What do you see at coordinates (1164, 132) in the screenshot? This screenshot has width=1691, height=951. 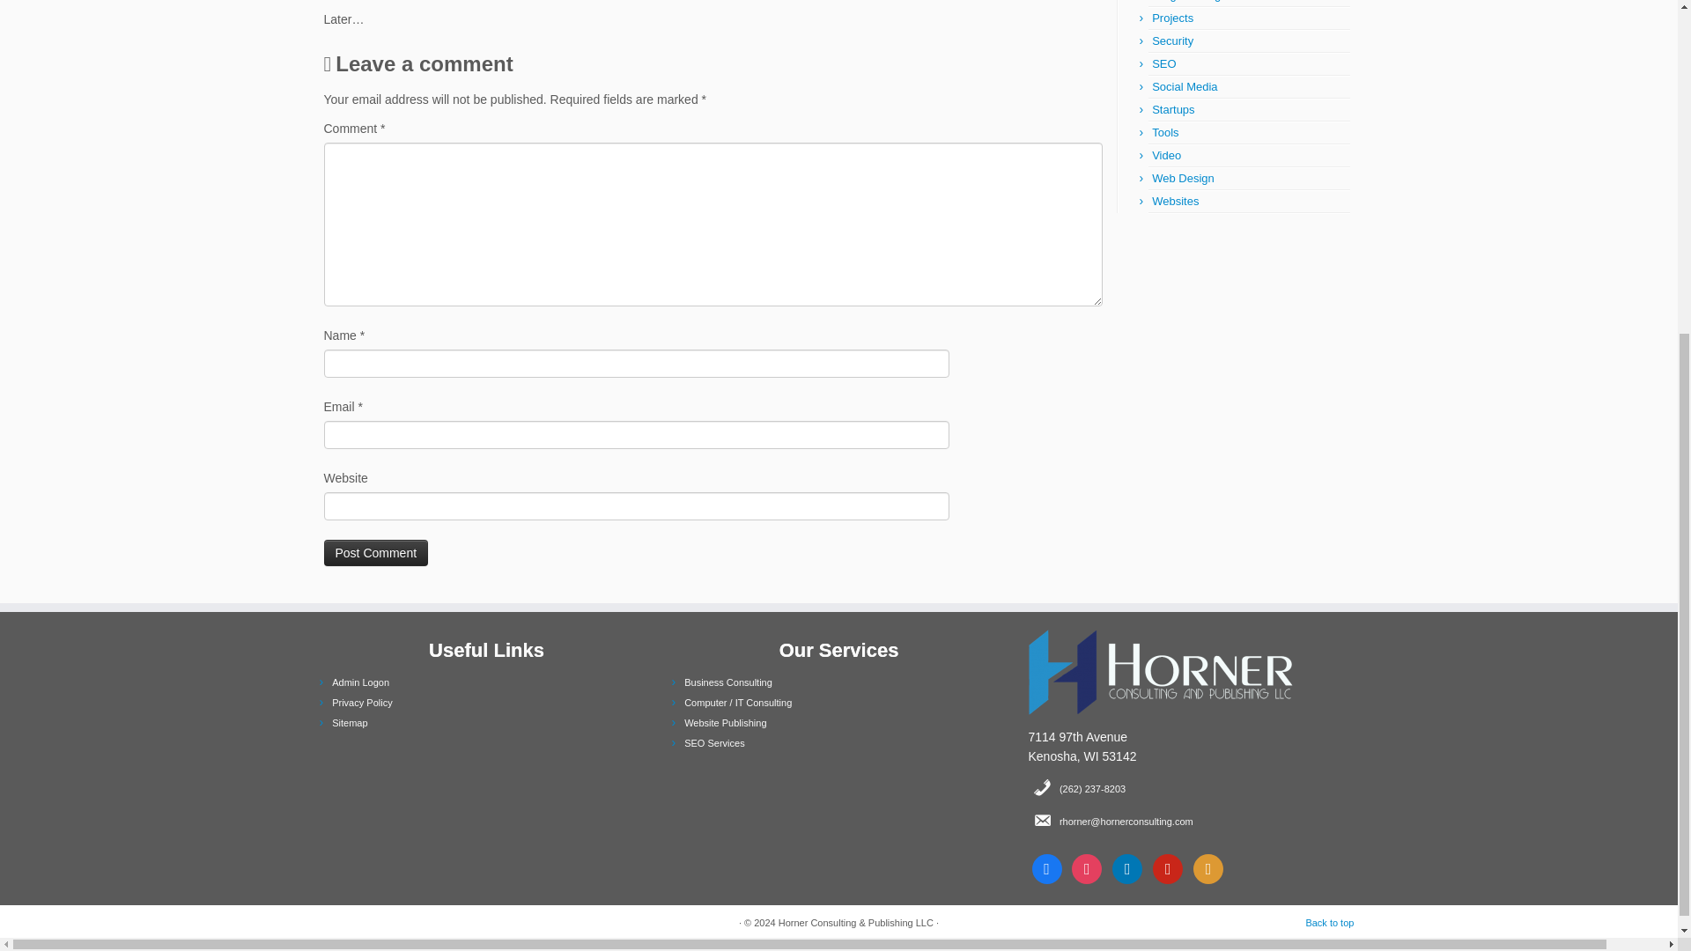 I see `Tools` at bounding box center [1164, 132].